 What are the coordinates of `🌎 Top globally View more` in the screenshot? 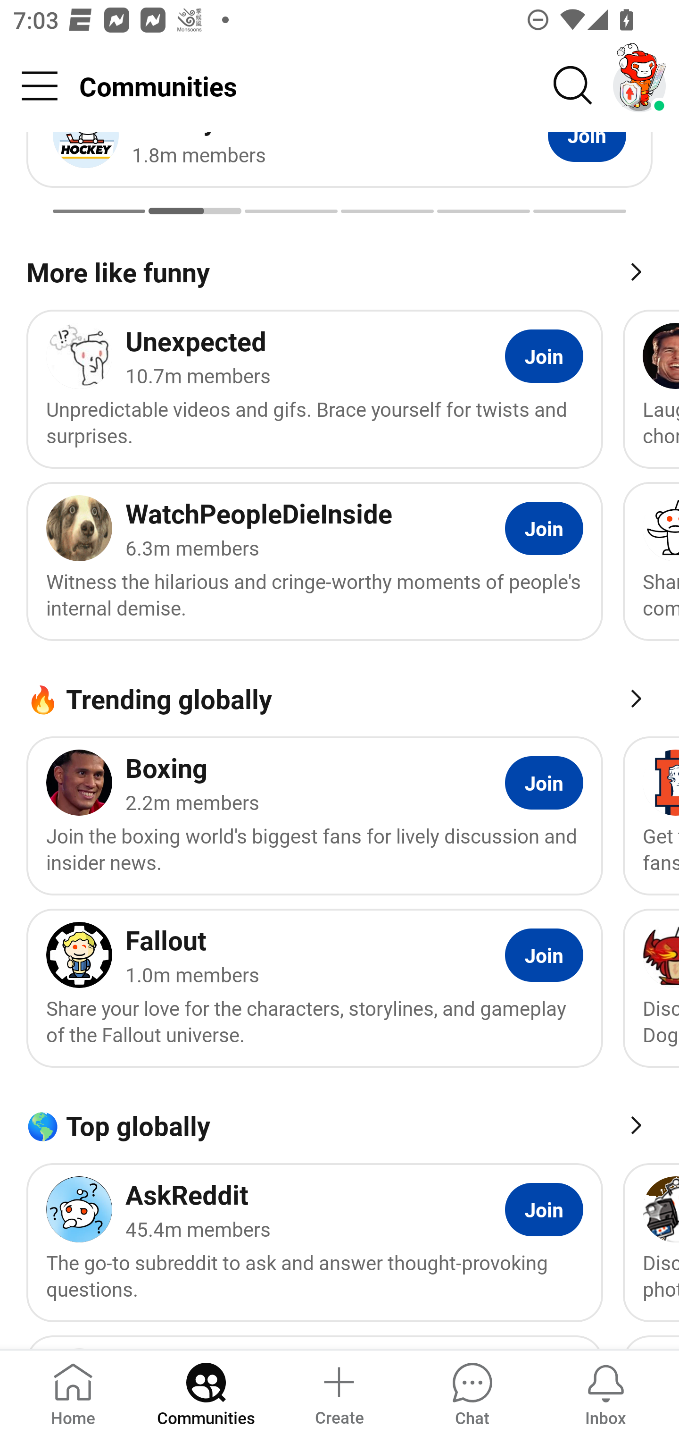 It's located at (339, 1125).